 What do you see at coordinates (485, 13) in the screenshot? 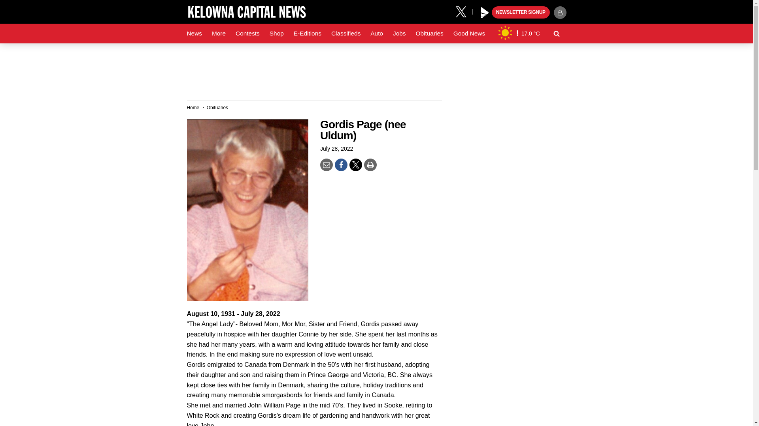
I see `Play` at bounding box center [485, 13].